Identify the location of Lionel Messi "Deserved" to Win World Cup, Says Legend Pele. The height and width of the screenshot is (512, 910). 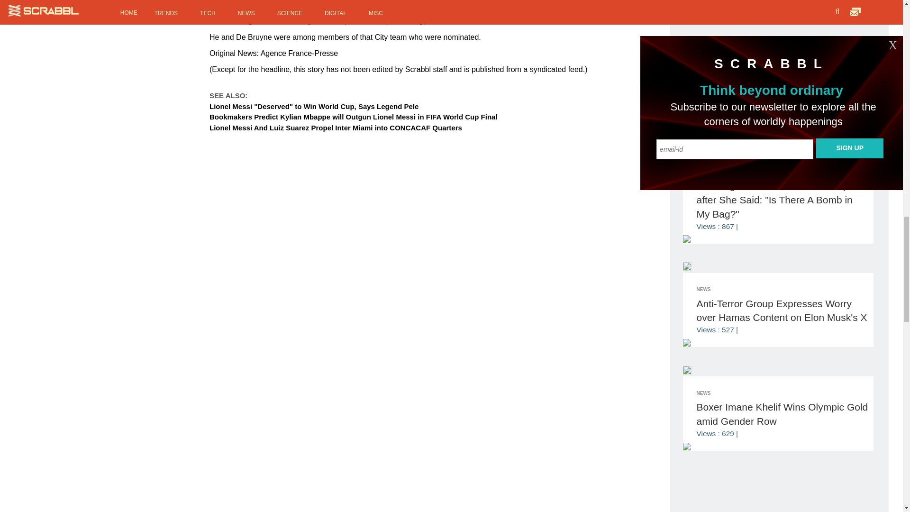
(314, 106).